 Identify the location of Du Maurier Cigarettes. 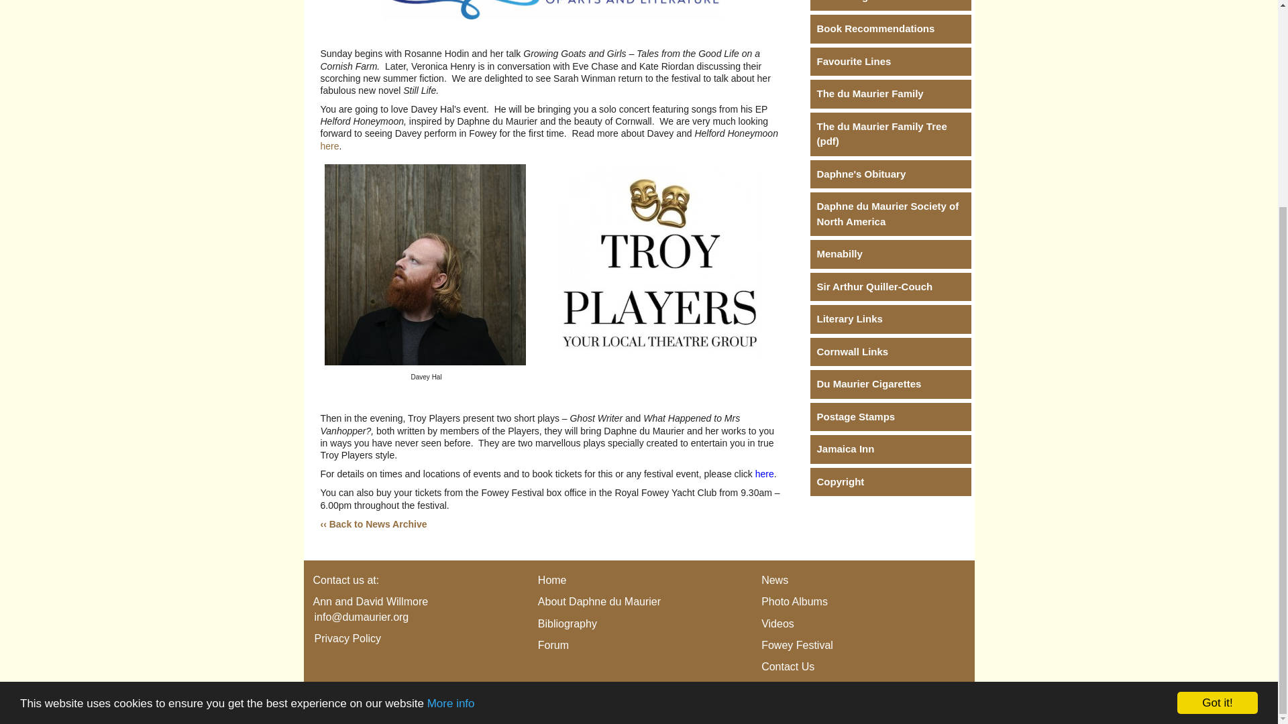
(890, 384).